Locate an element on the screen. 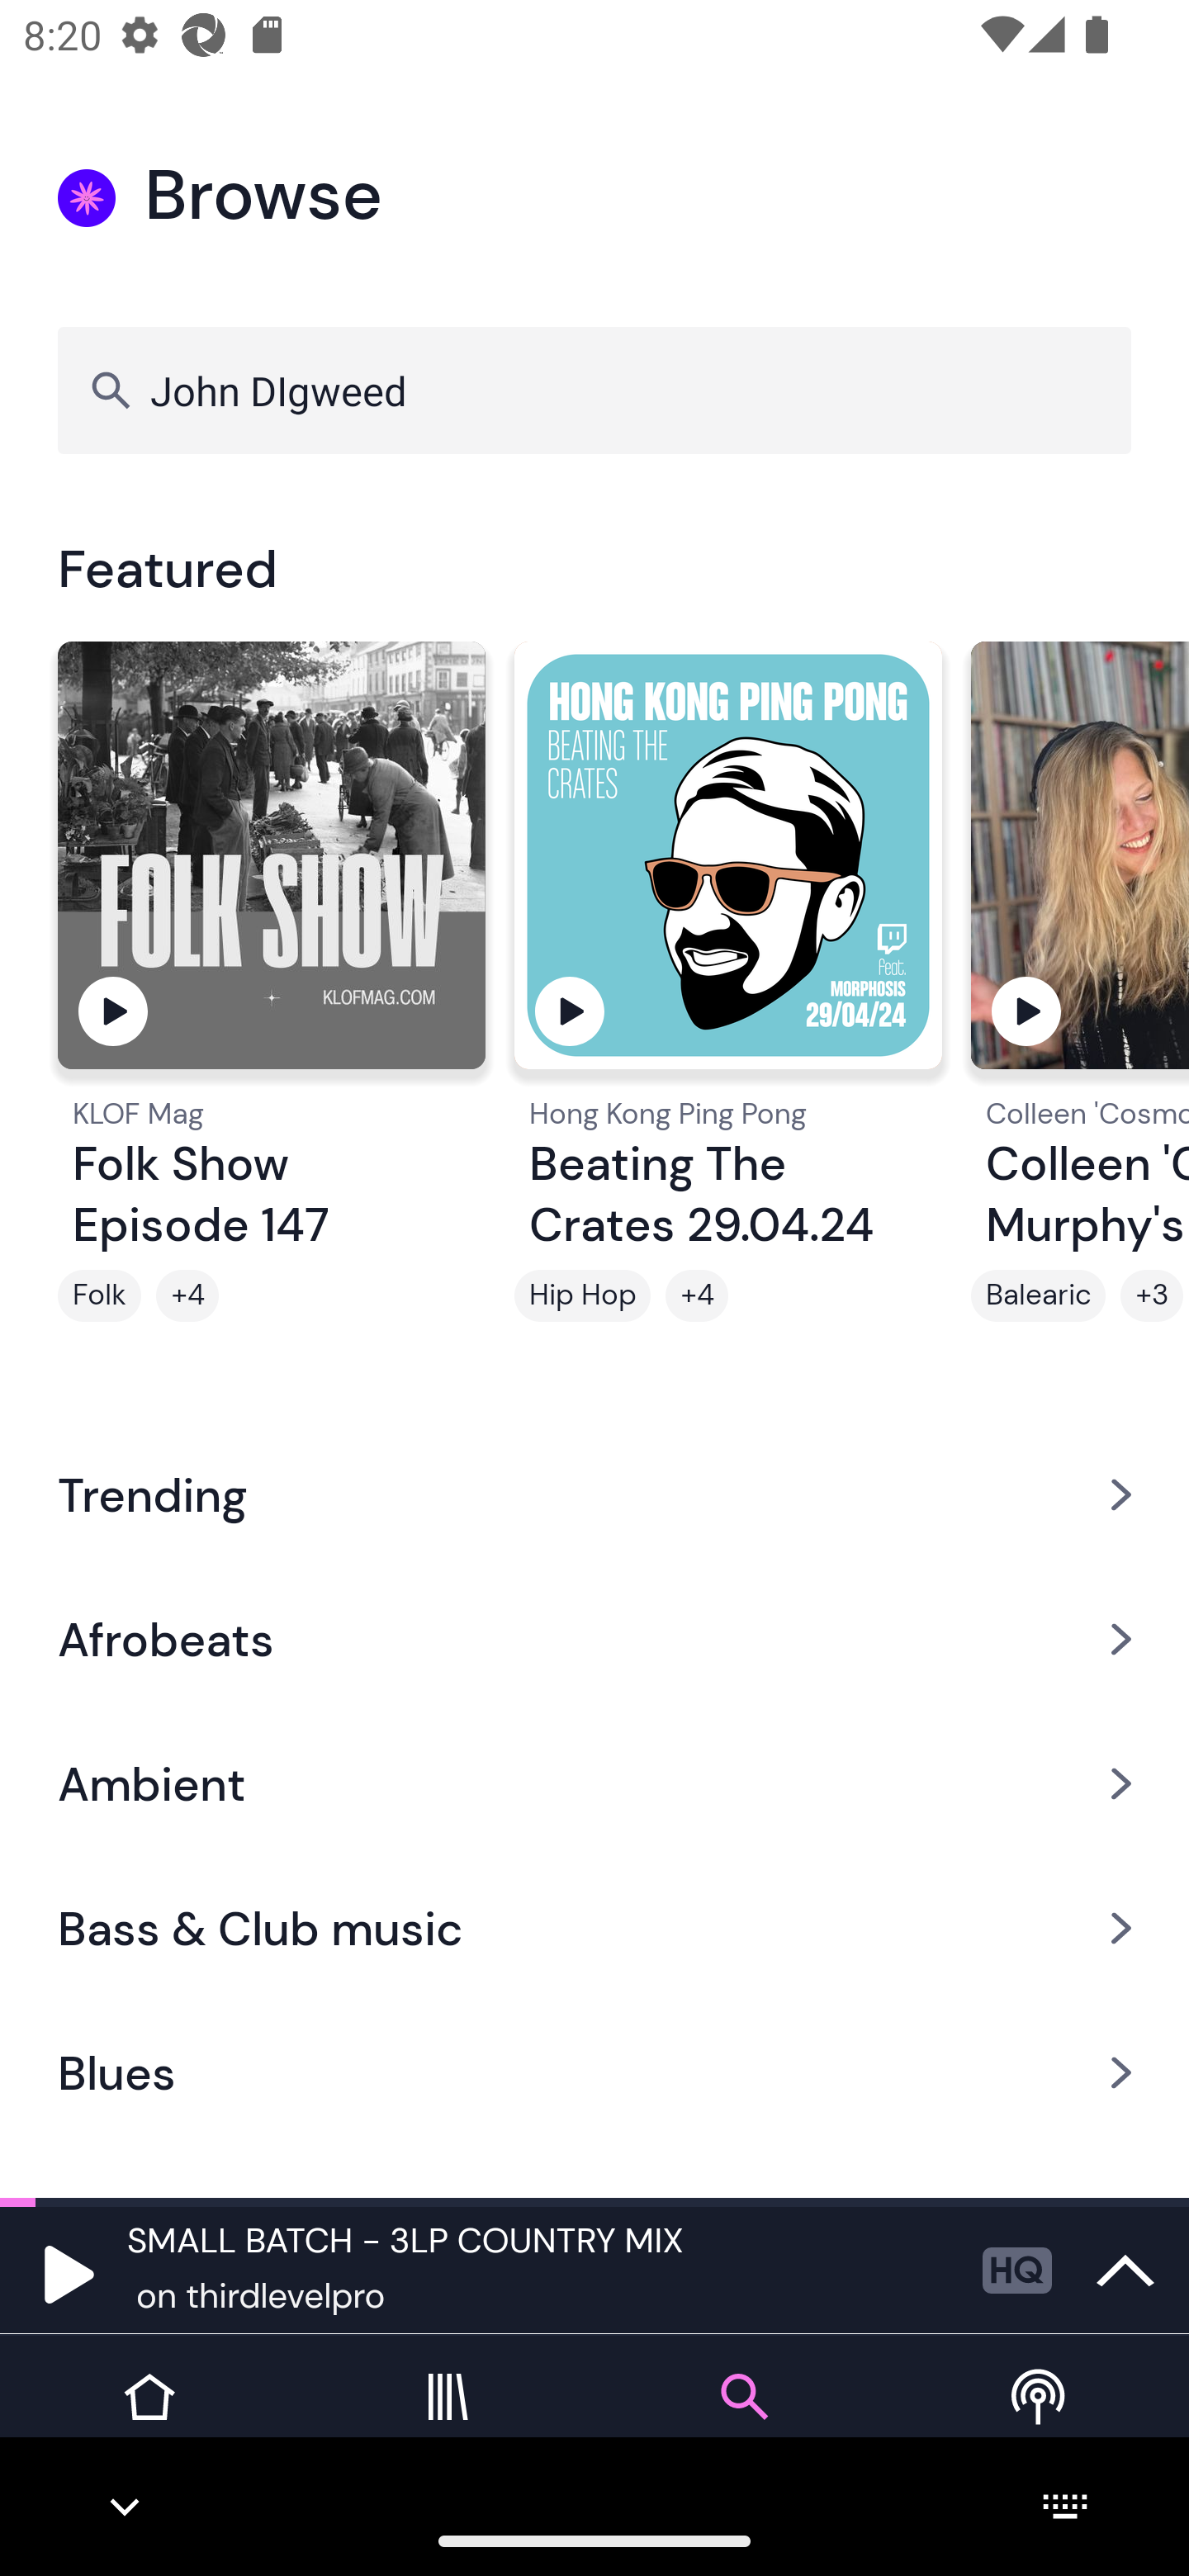  Afrobeats is located at coordinates (594, 1638).